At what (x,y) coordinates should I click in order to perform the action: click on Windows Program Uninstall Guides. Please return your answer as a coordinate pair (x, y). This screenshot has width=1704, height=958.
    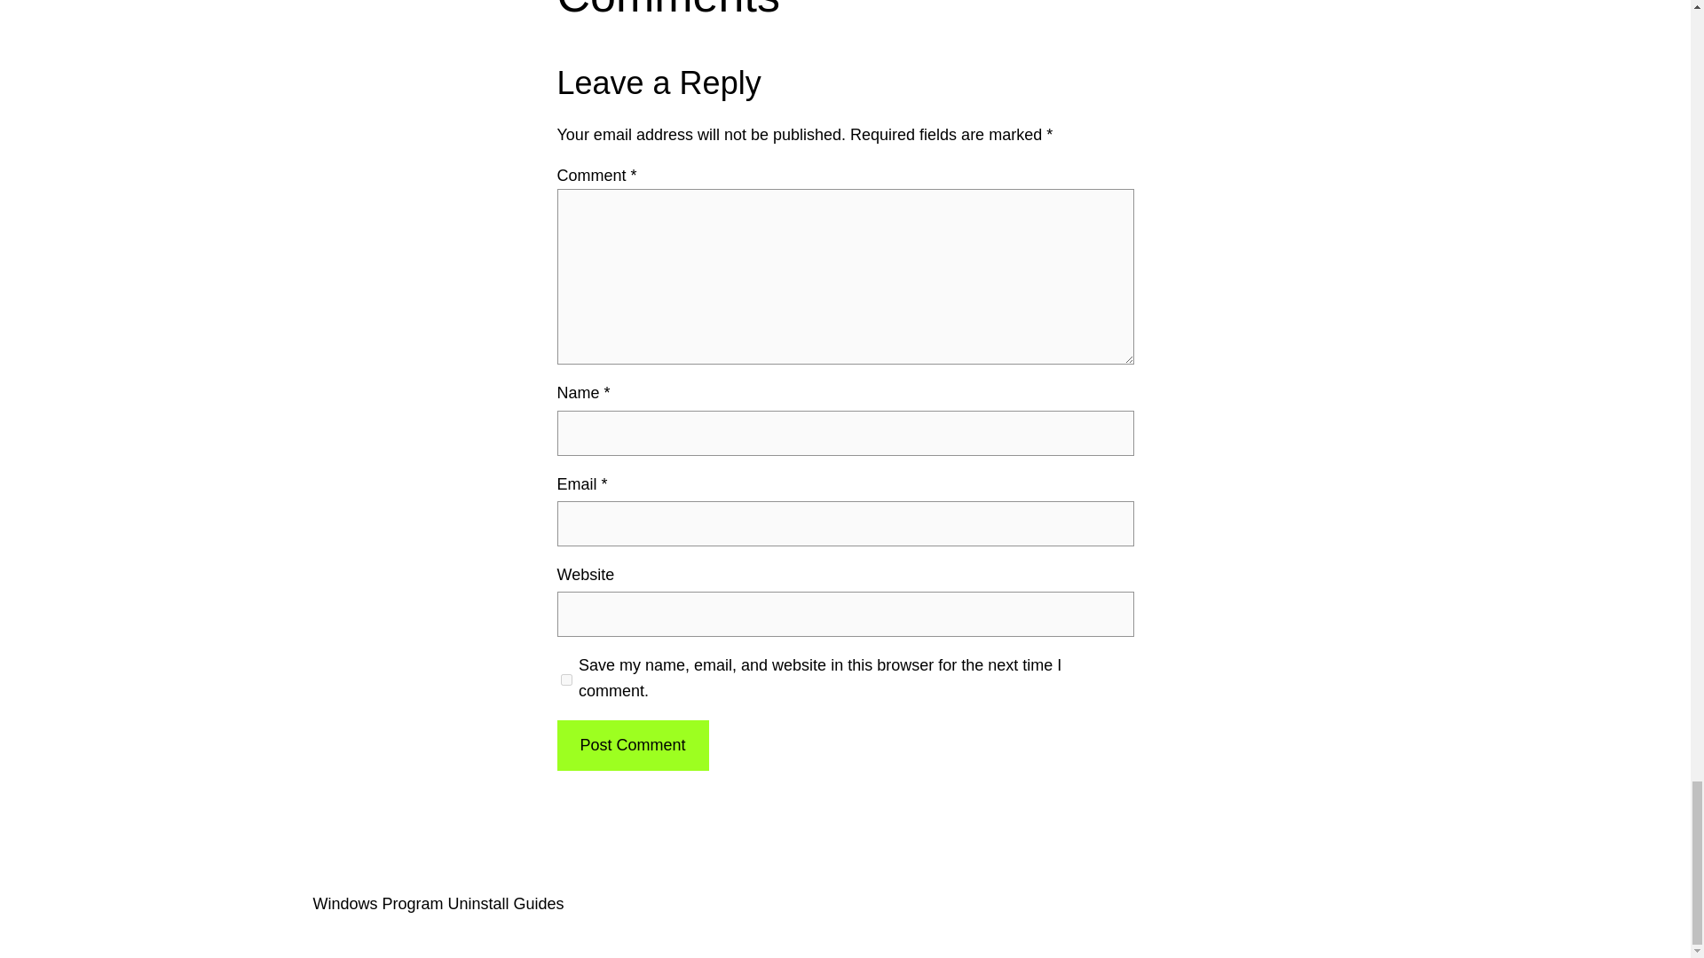
    Looking at the image, I should click on (438, 903).